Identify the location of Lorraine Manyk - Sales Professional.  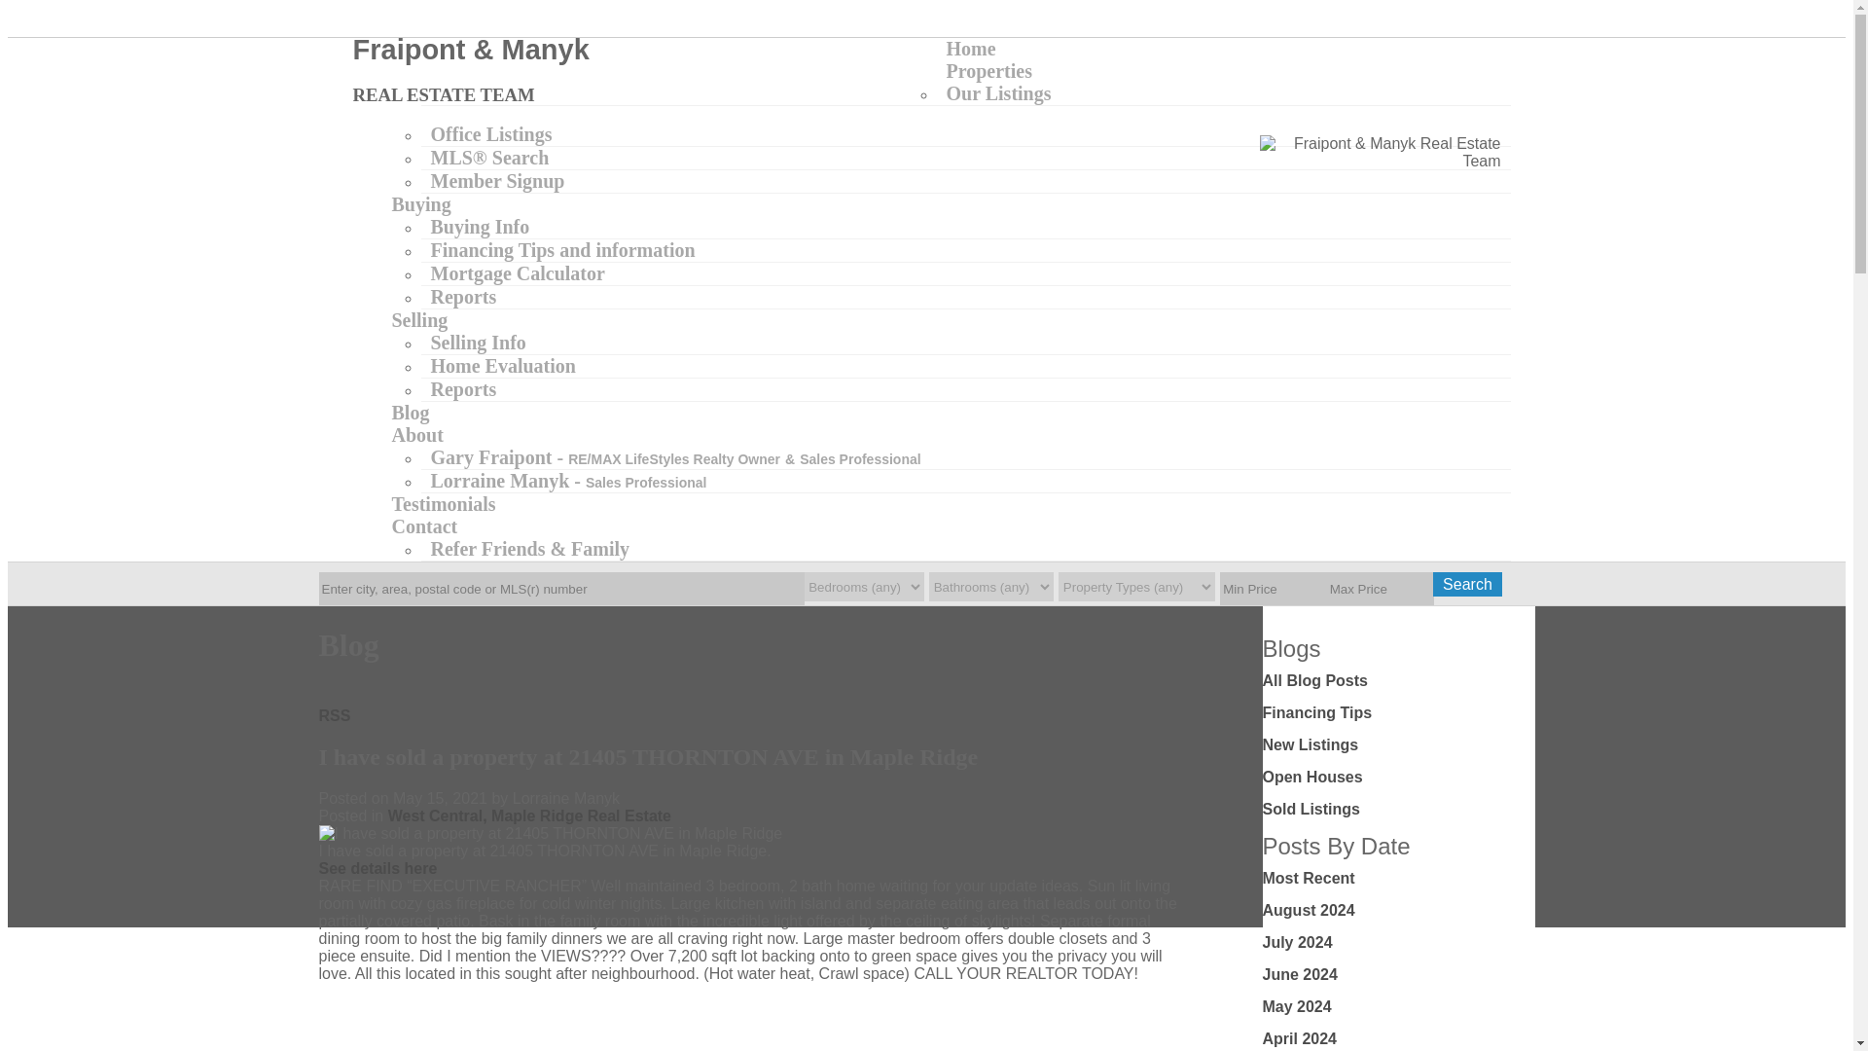
(568, 481).